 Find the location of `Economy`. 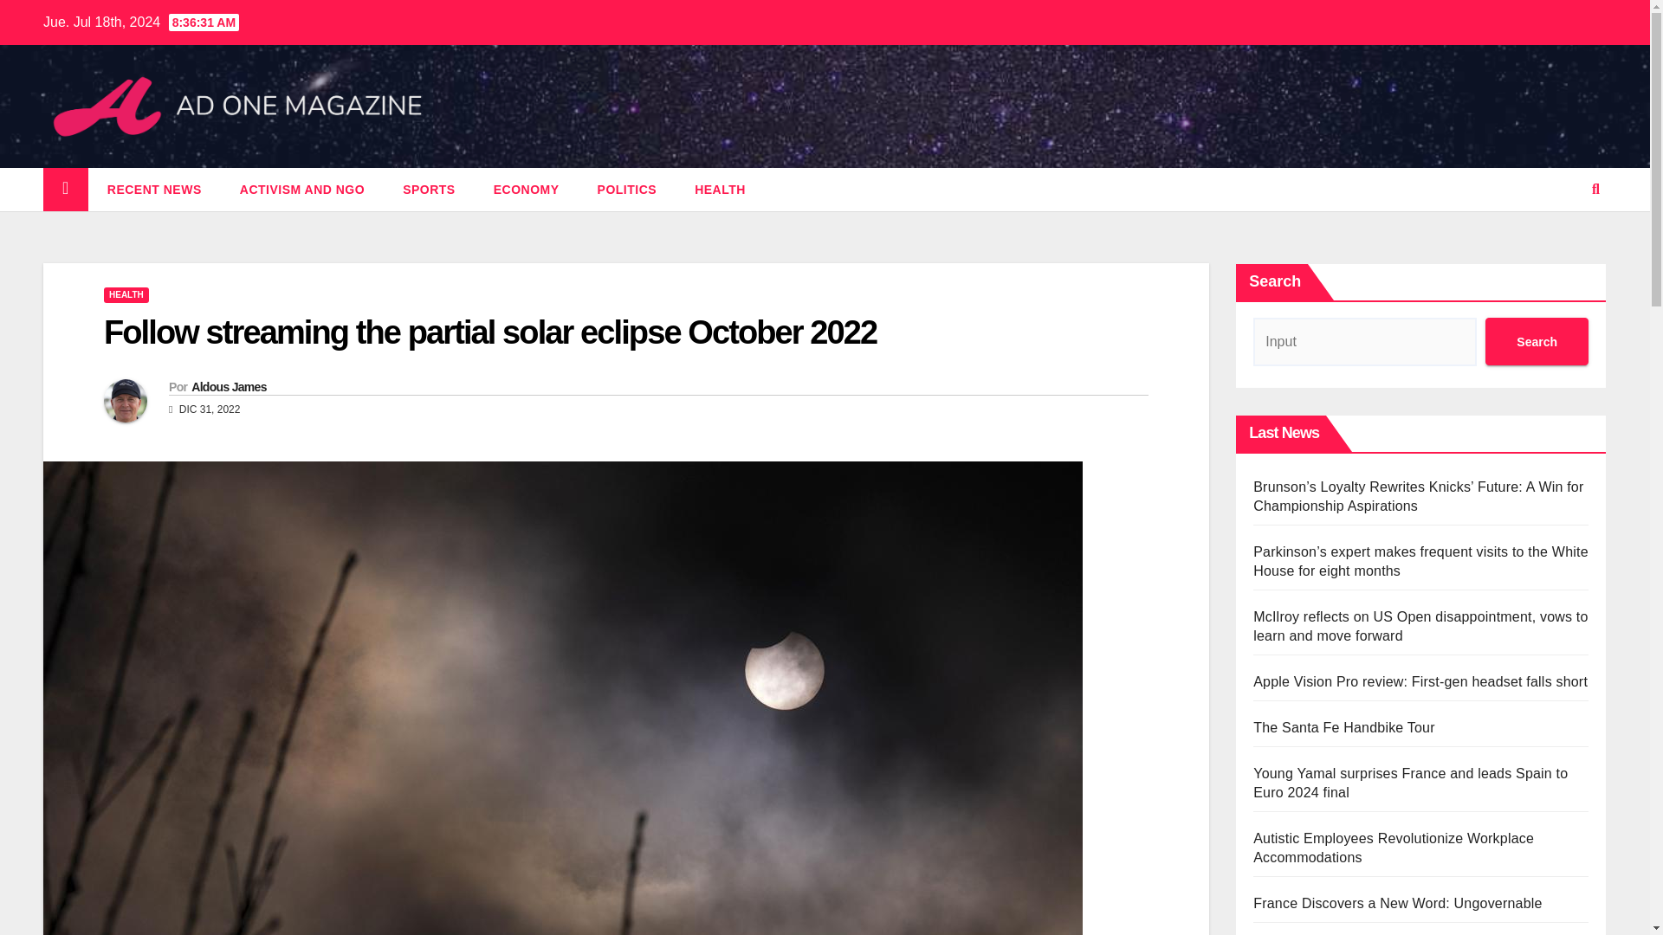

Economy is located at coordinates (527, 190).